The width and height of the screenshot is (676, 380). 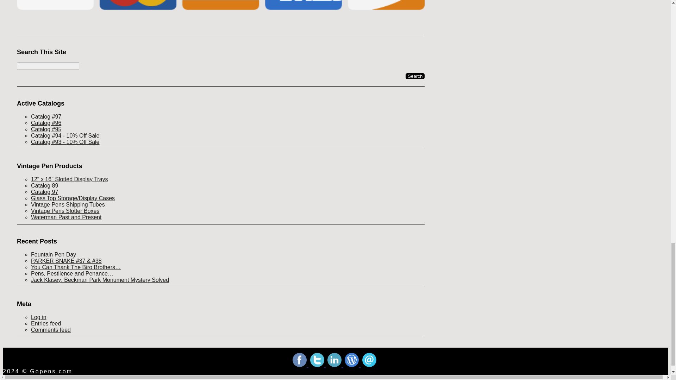 I want to click on Visit Our Twitter Feed, so click(x=318, y=365).